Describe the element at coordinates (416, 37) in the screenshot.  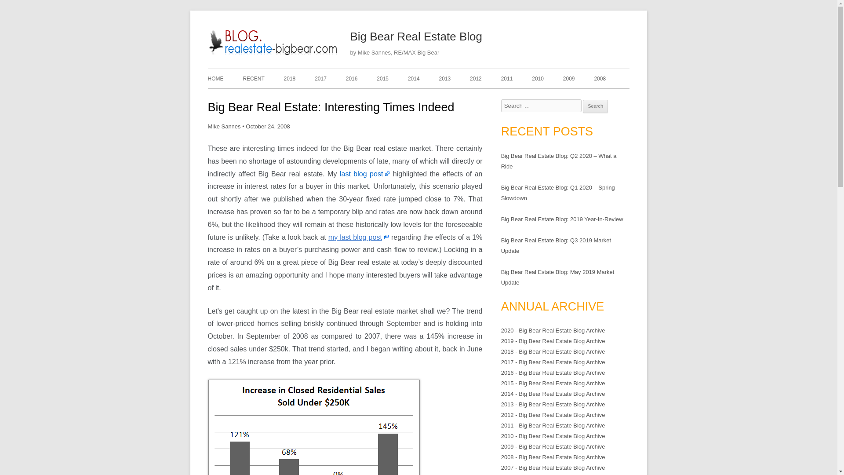
I see `Big Bear Real Estate Blog` at that location.